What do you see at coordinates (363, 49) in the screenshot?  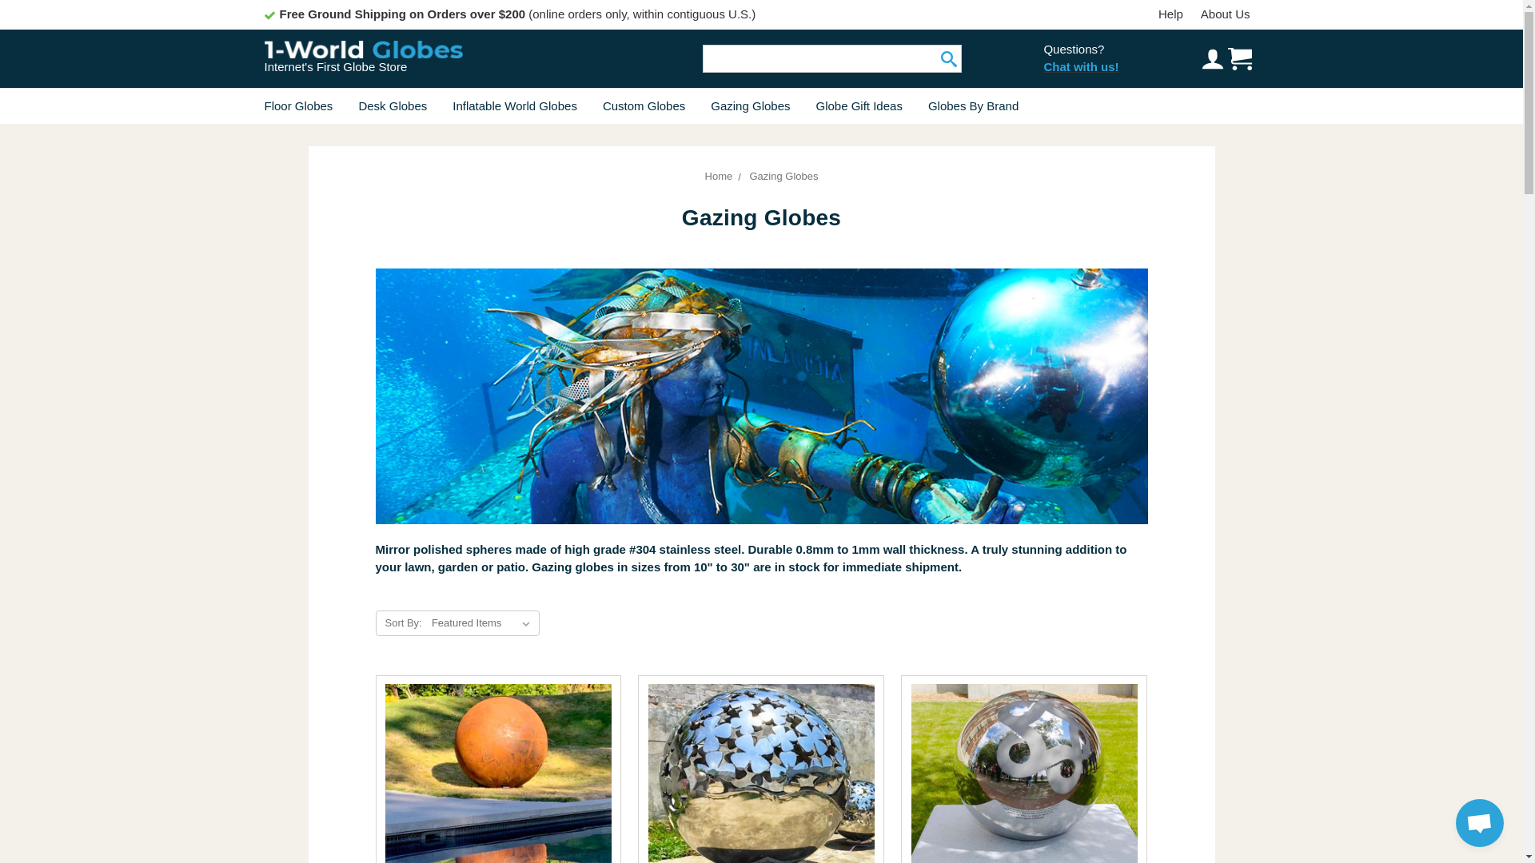 I see `1-World Globes` at bounding box center [363, 49].